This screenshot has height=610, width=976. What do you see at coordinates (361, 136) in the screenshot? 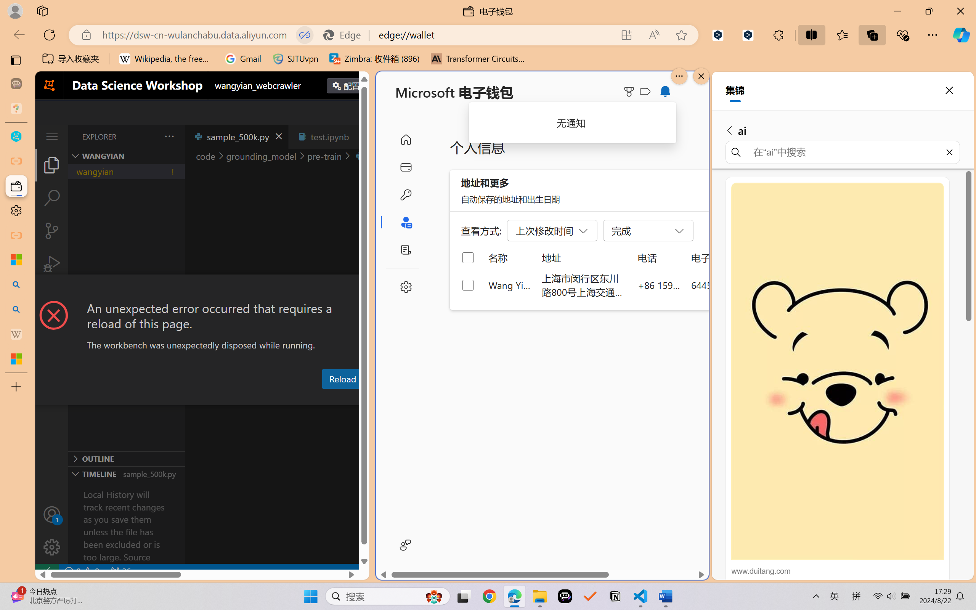
I see `Tab actions` at bounding box center [361, 136].